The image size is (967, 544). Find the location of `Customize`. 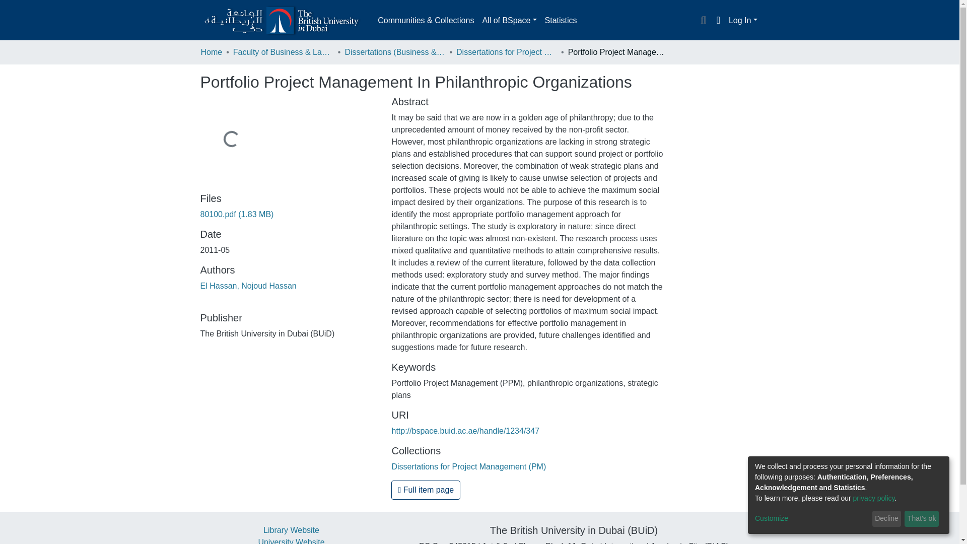

Customize is located at coordinates (812, 519).